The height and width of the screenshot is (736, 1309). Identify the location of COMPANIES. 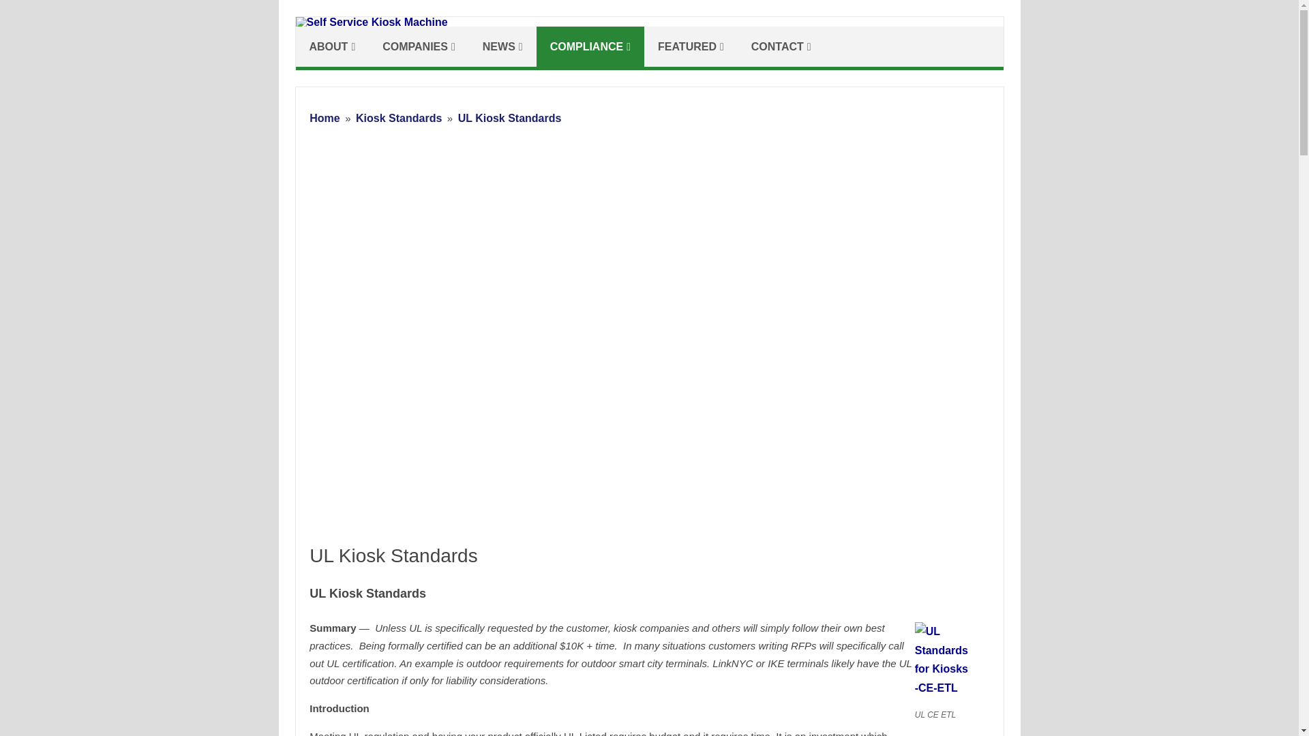
(419, 46).